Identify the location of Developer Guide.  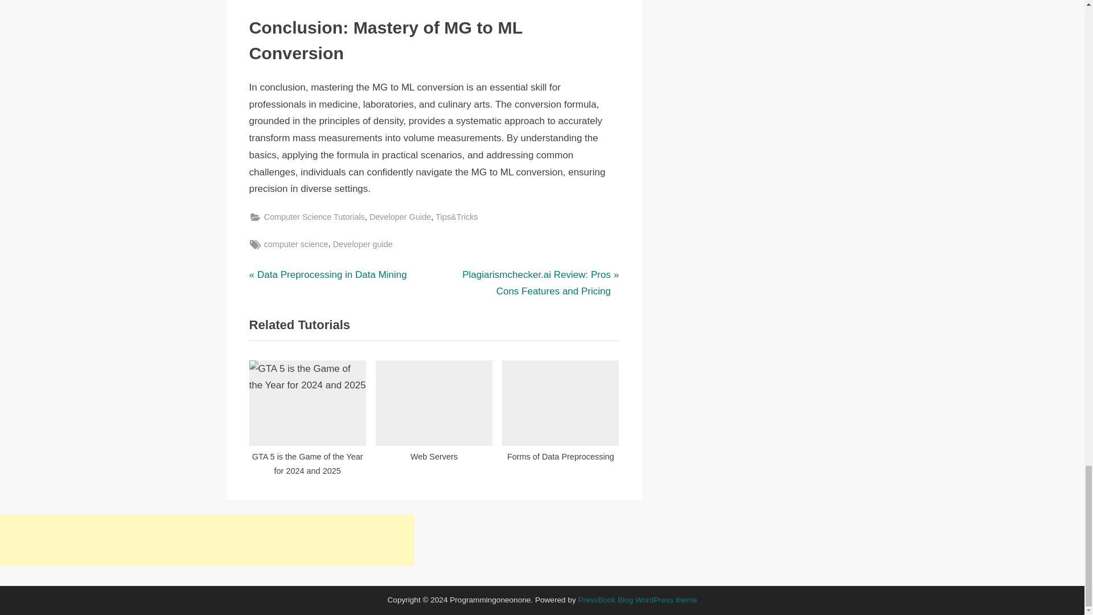
(400, 218).